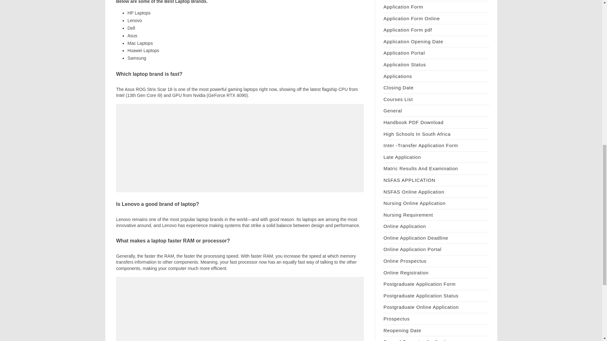 This screenshot has height=341, width=607. Describe the element at coordinates (405, 64) in the screenshot. I see `Application Status` at that location.